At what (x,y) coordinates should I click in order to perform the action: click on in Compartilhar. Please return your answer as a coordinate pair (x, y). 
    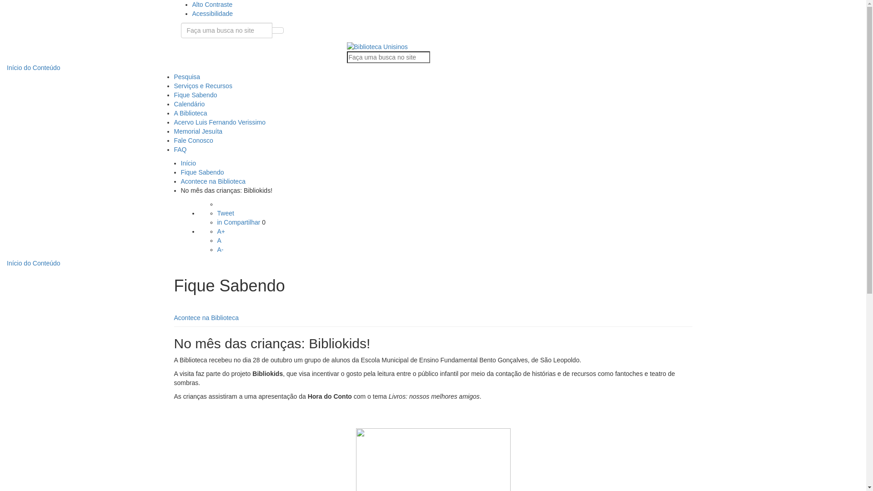
    Looking at the image, I should click on (240, 222).